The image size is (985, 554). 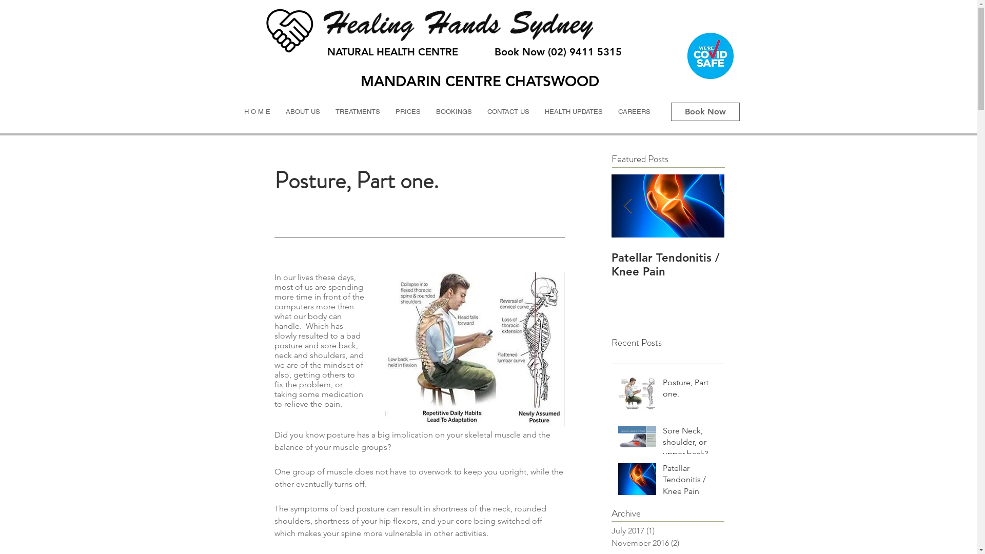 What do you see at coordinates (303, 112) in the screenshot?
I see `ABOUT US` at bounding box center [303, 112].